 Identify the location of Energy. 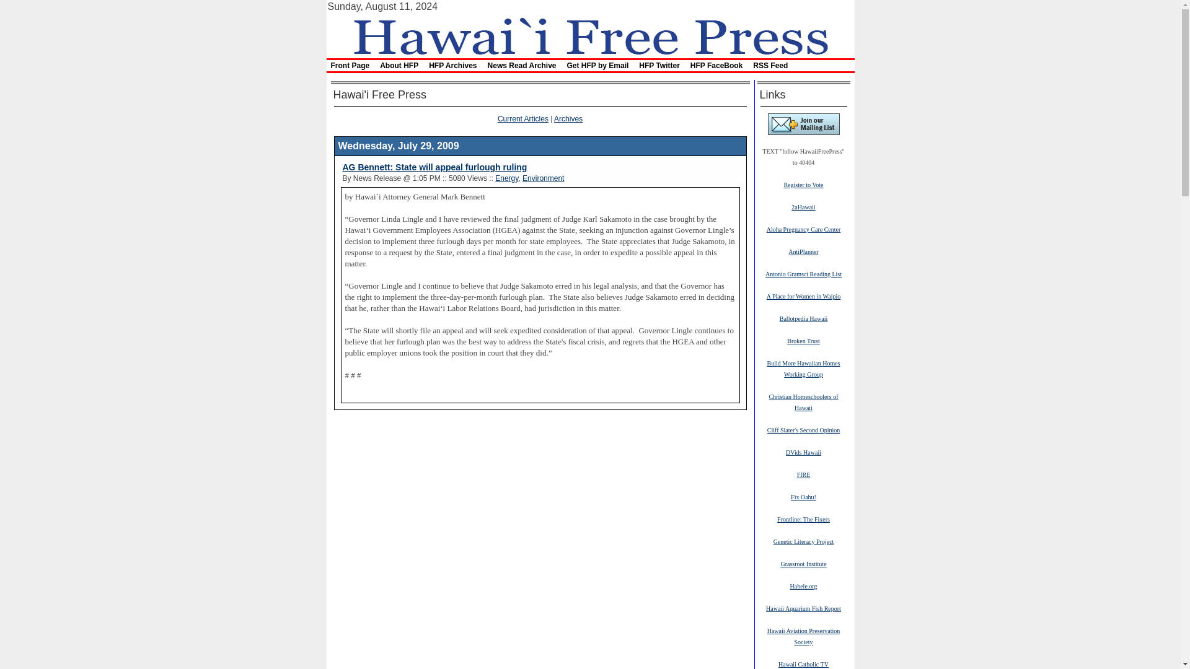
(506, 178).